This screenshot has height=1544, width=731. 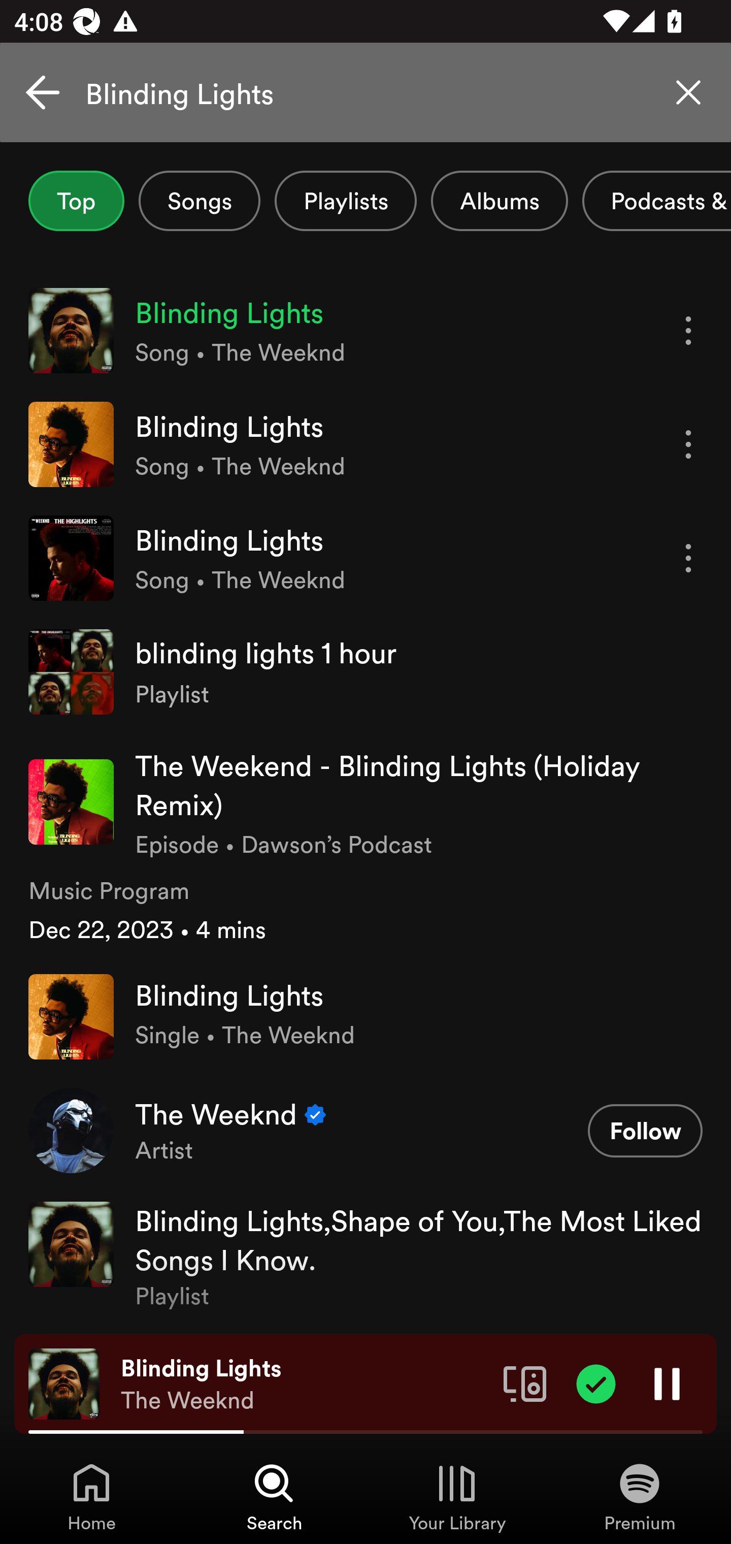 What do you see at coordinates (688, 444) in the screenshot?
I see `More options for song Blinding Lights` at bounding box center [688, 444].